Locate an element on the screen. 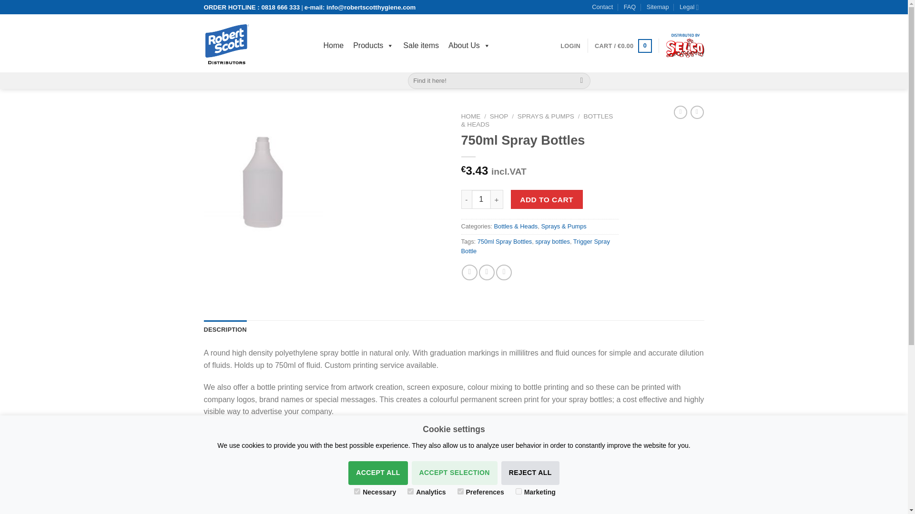  0818 666 333 is located at coordinates (280, 7).